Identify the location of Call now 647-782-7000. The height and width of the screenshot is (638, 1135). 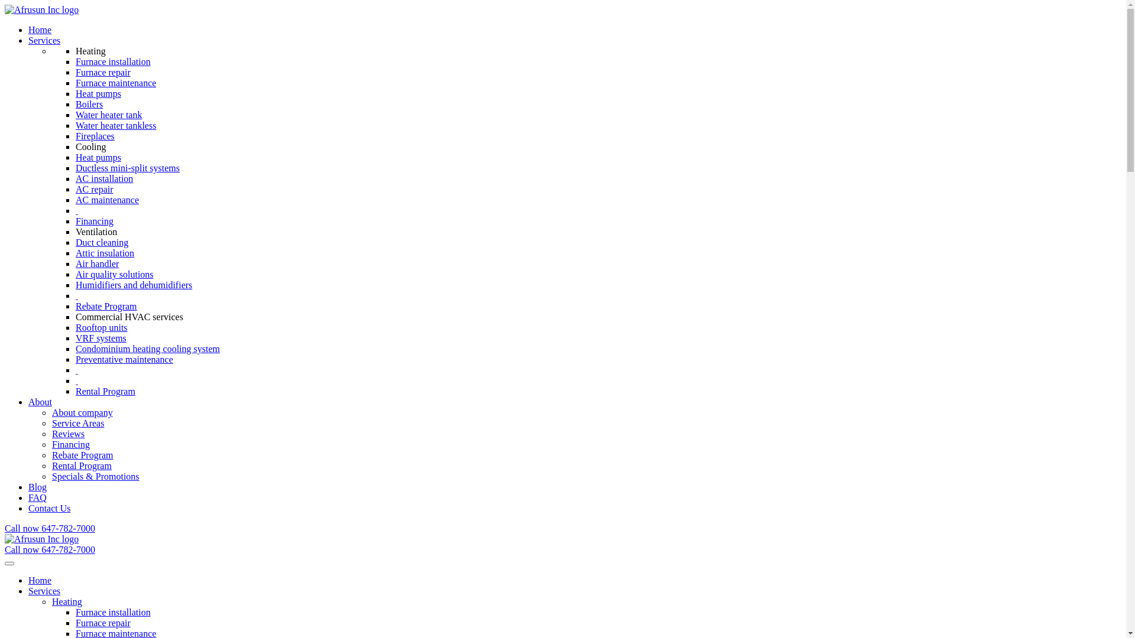
(50, 549).